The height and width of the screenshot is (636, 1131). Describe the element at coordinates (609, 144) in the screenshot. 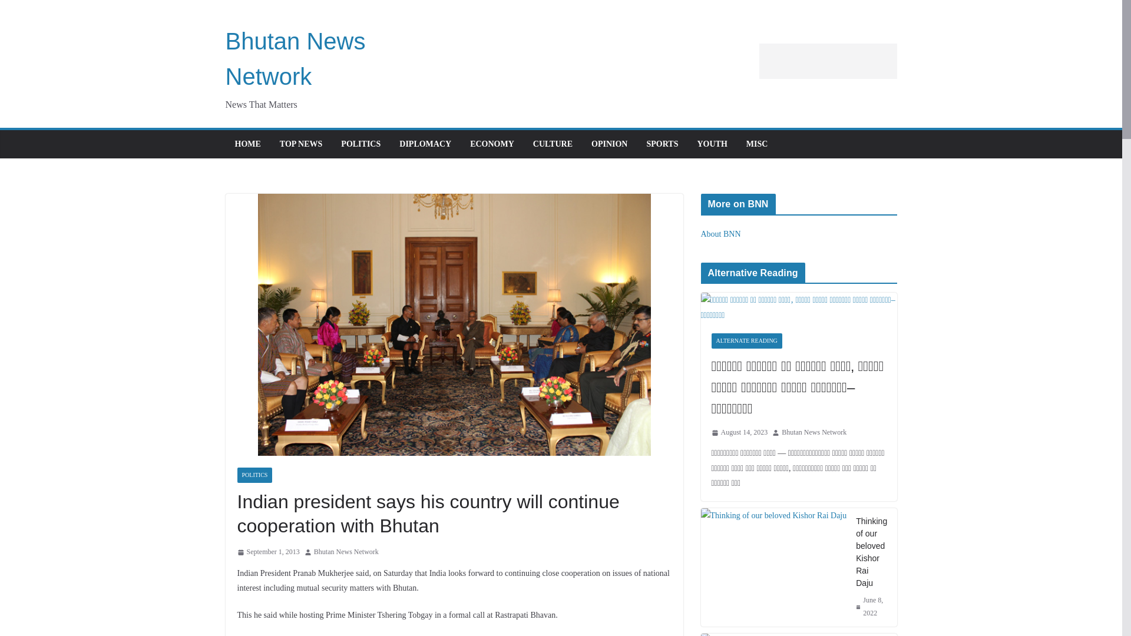

I see `OPINION` at that location.